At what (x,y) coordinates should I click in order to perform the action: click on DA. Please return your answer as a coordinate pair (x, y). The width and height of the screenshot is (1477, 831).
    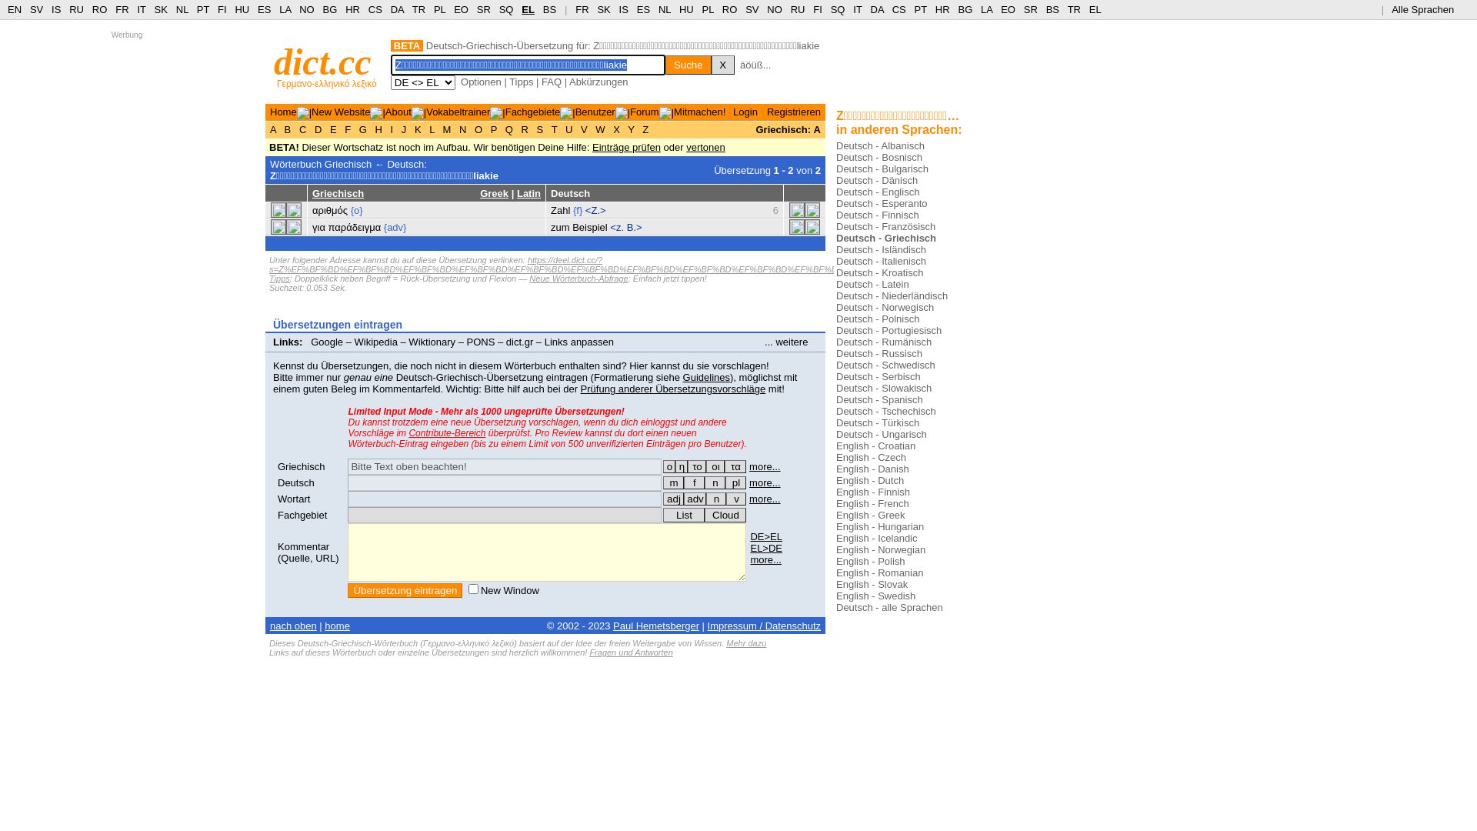
    Looking at the image, I should click on (877, 9).